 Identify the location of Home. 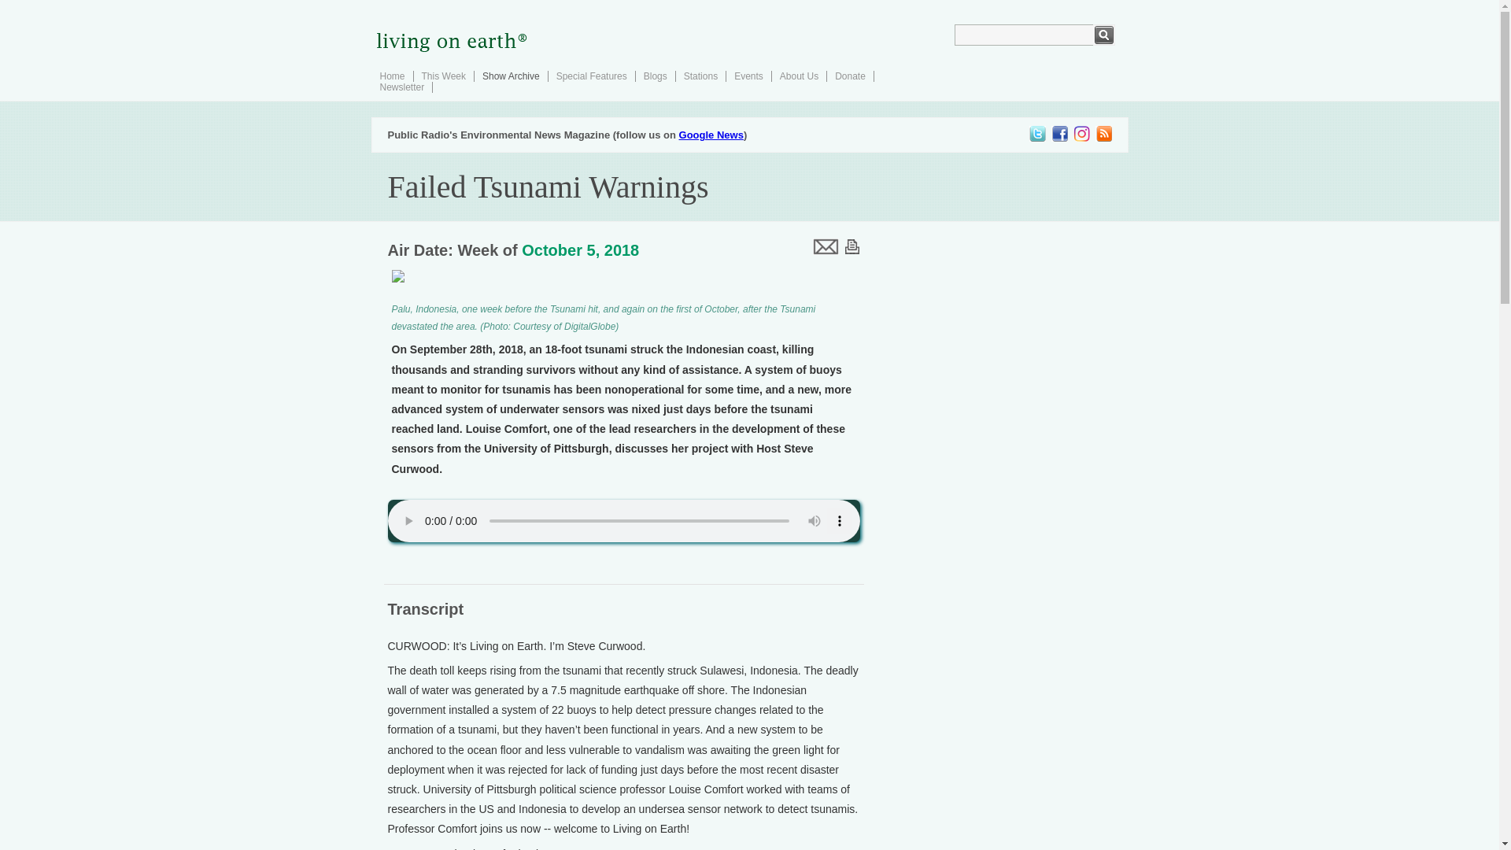
(392, 76).